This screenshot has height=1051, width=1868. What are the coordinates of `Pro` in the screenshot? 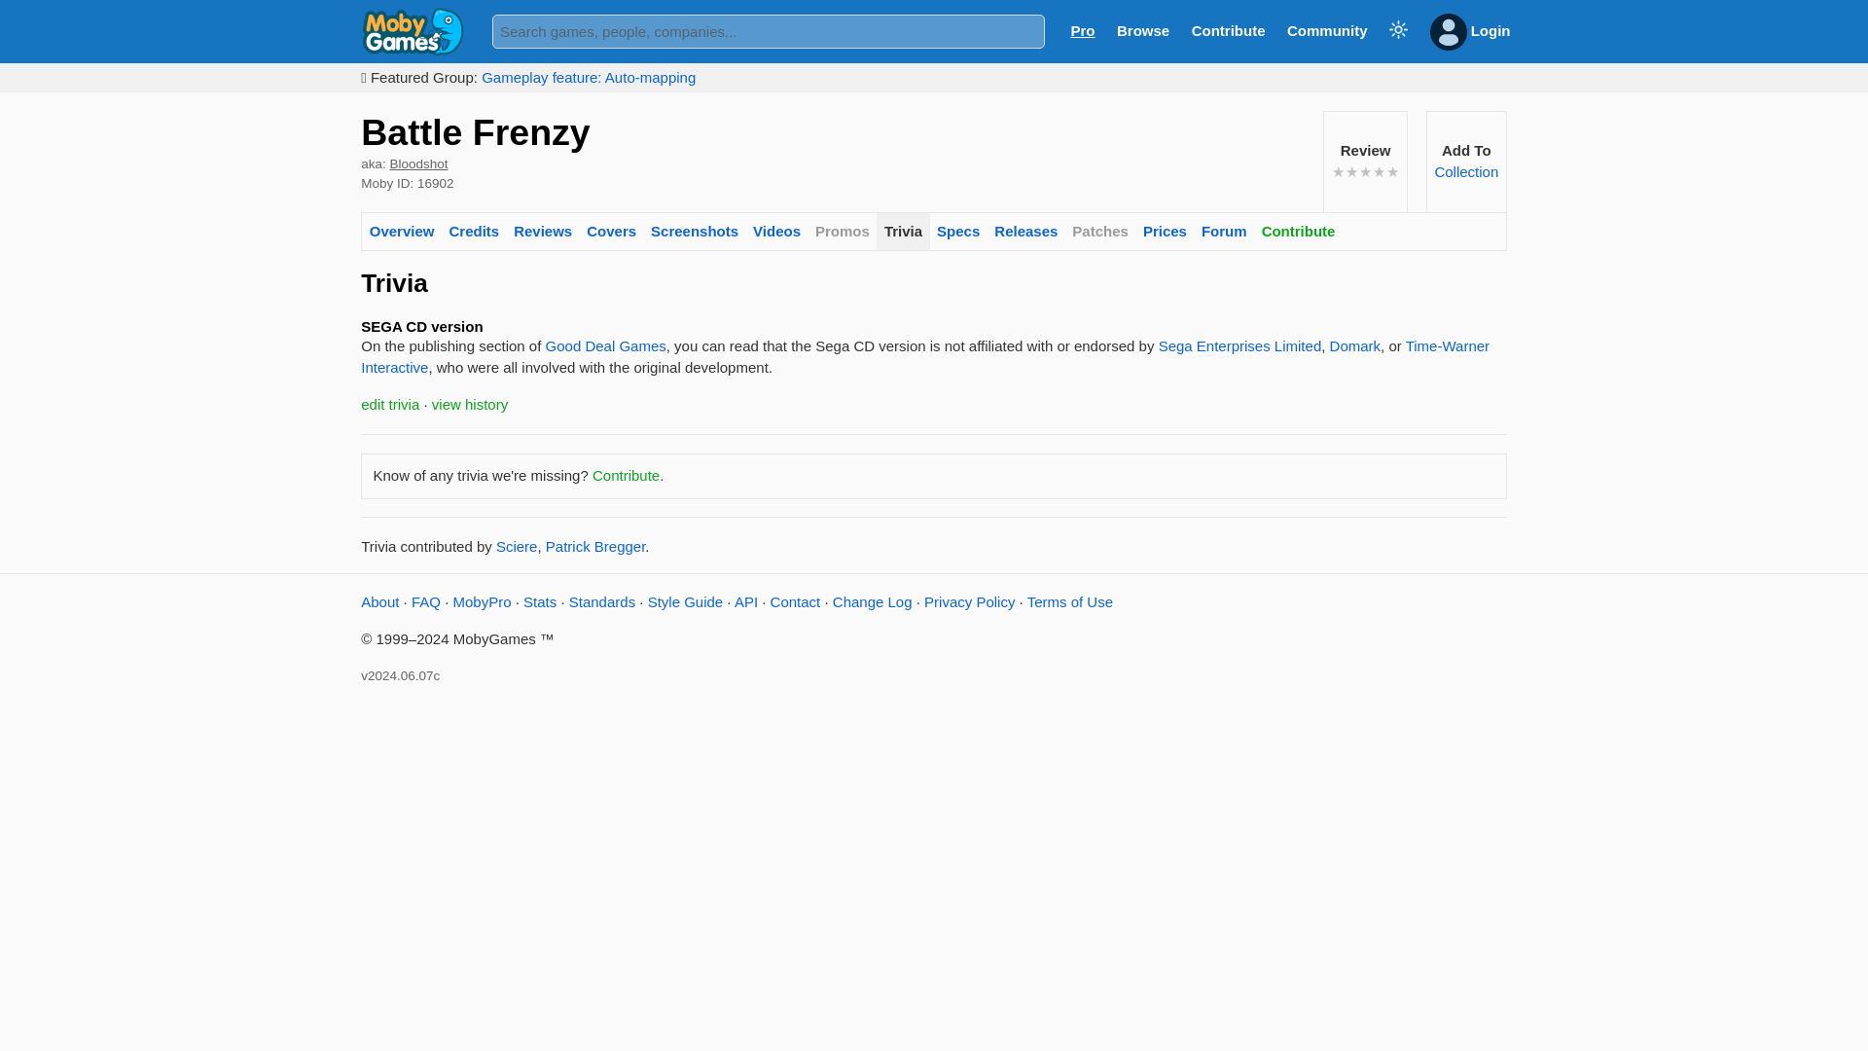 It's located at (1082, 29).